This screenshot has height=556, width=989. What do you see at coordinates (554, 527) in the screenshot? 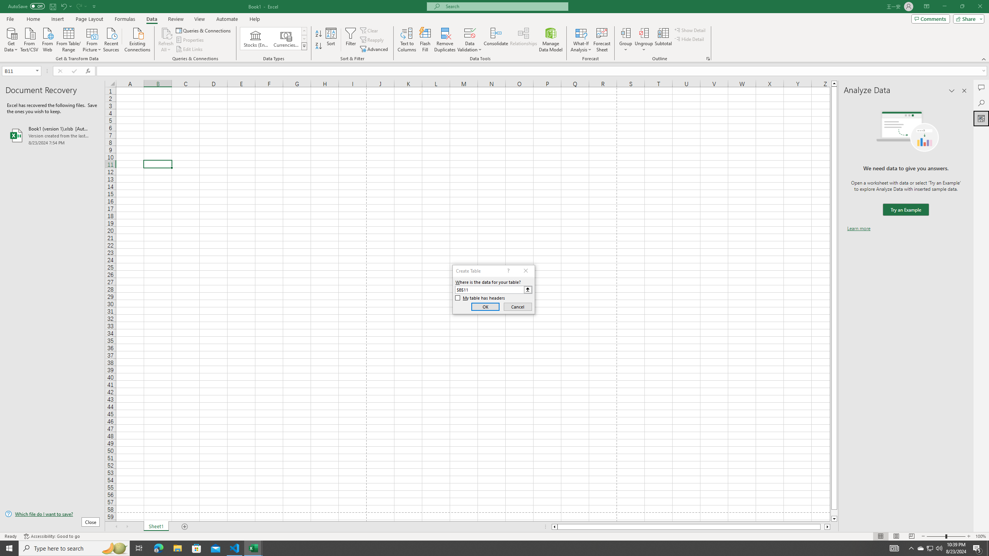
I see `Column left` at bounding box center [554, 527].